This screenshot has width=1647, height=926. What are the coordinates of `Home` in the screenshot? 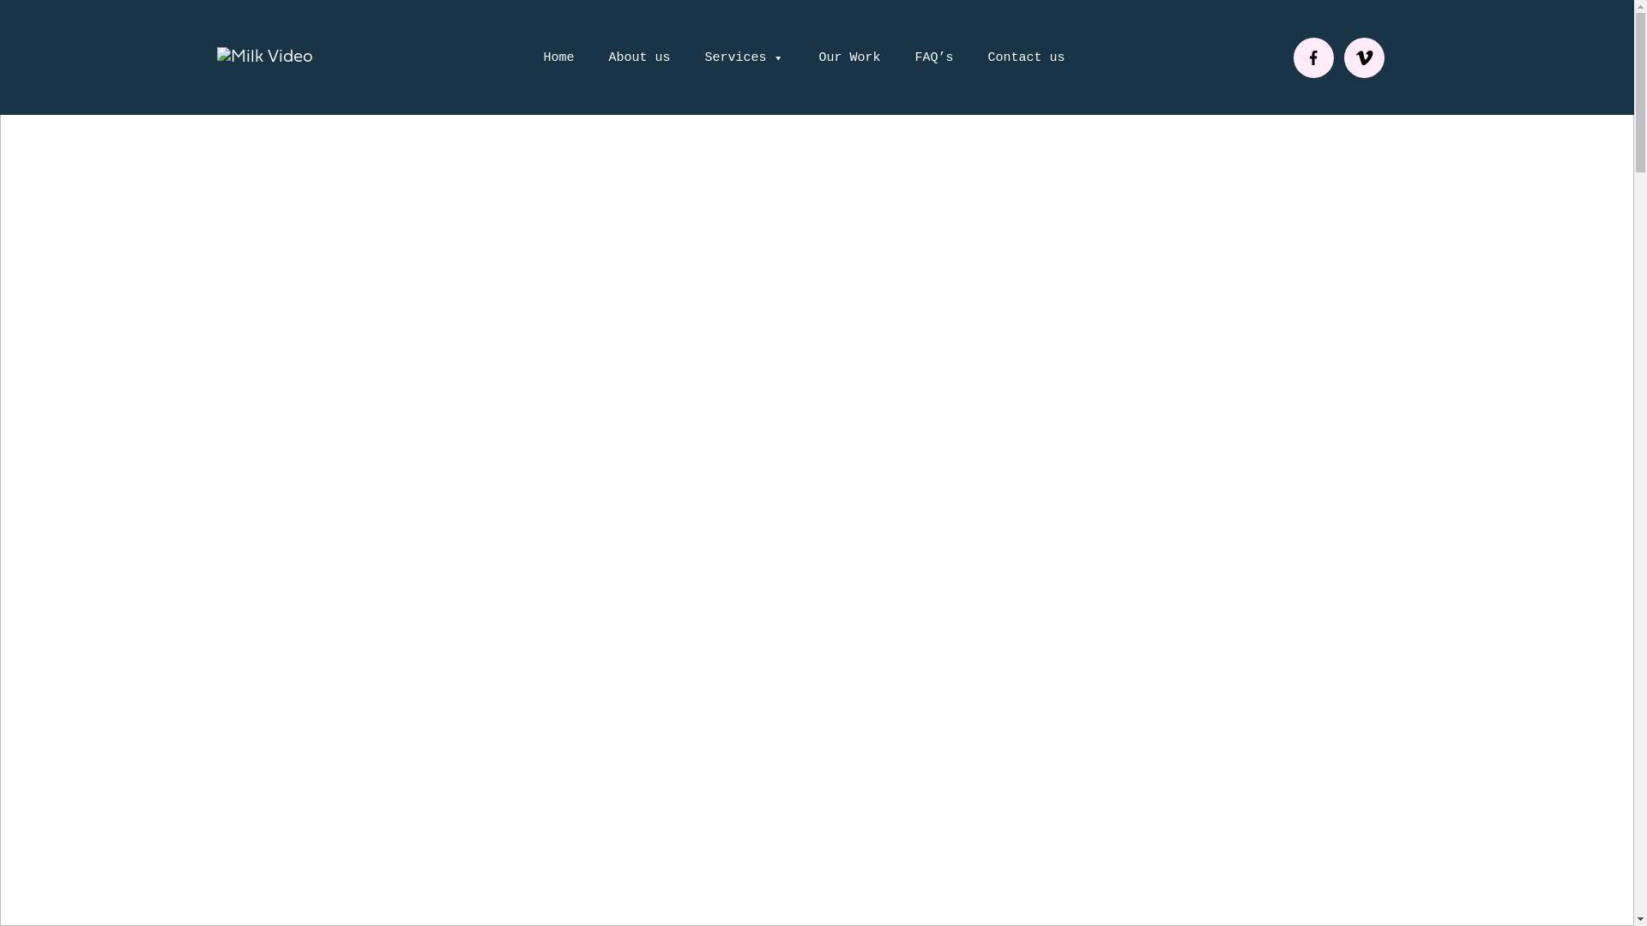 It's located at (558, 58).